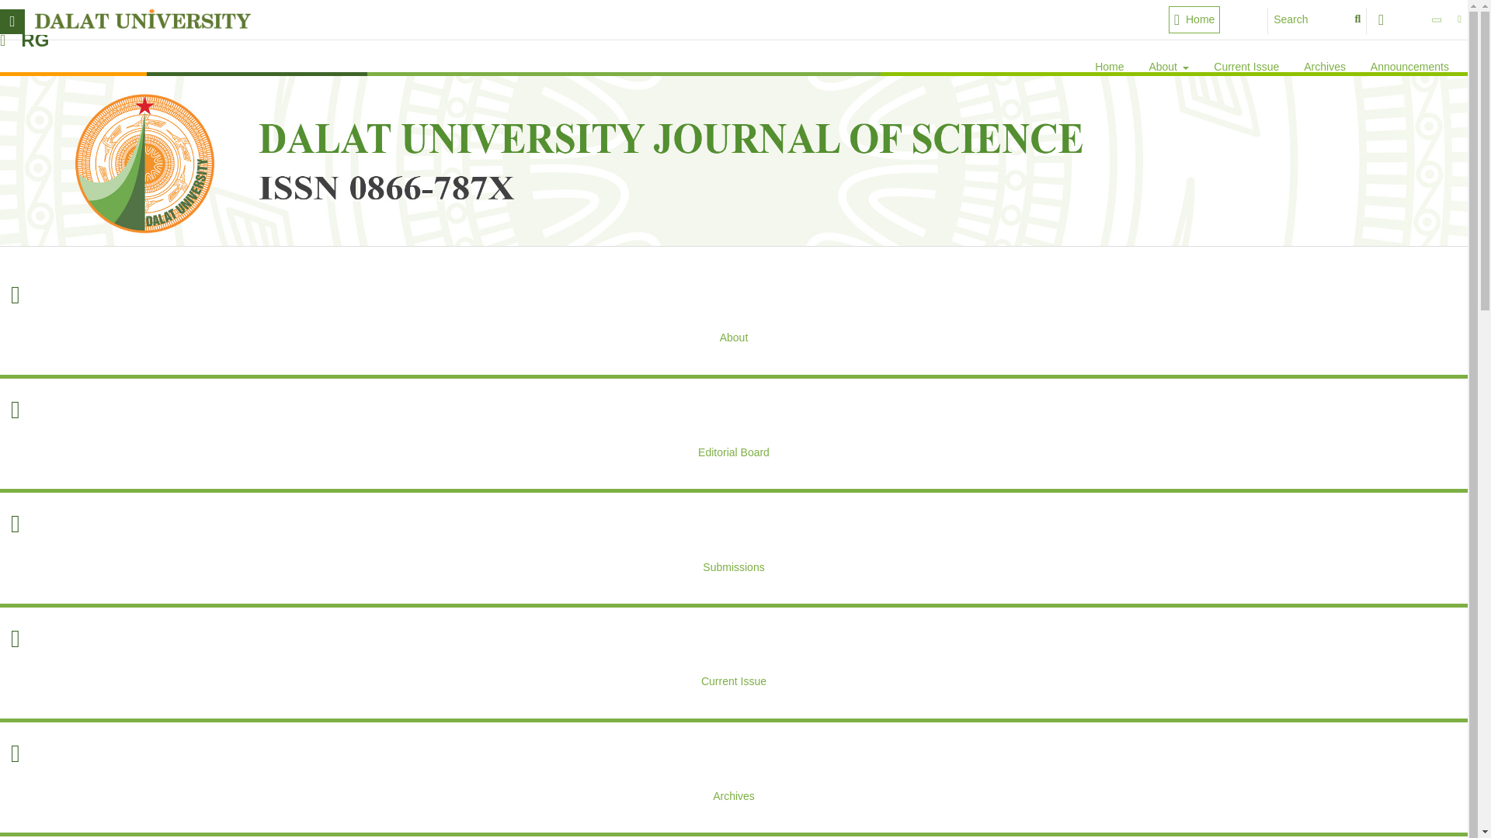 The image size is (1491, 838). I want to click on RG, so click(35, 40).